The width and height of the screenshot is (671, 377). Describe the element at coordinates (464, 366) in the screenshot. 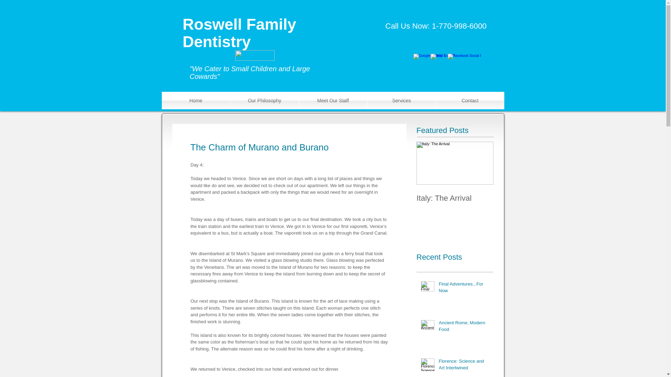

I see `Florence: Science and Art Intertwined` at that location.